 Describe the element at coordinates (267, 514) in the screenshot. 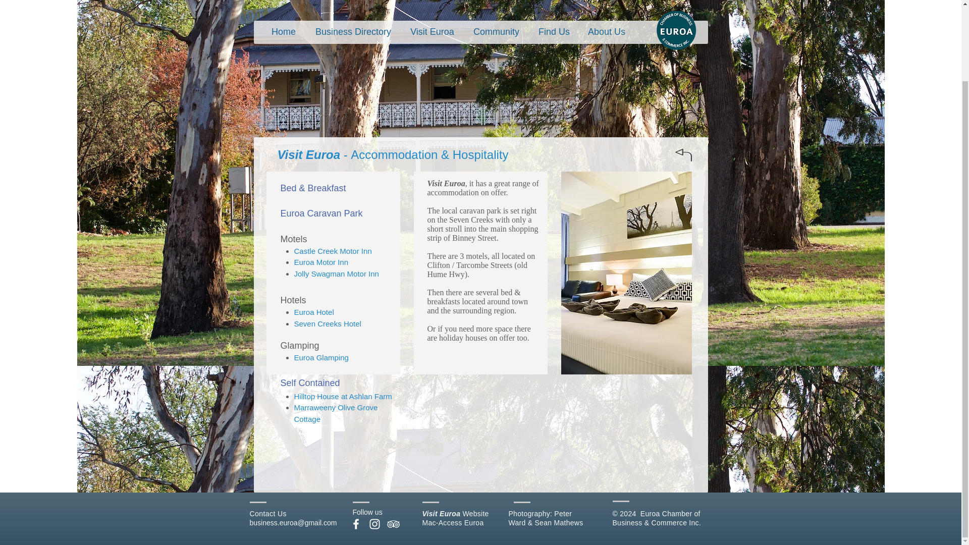

I see `Contact Us` at that location.